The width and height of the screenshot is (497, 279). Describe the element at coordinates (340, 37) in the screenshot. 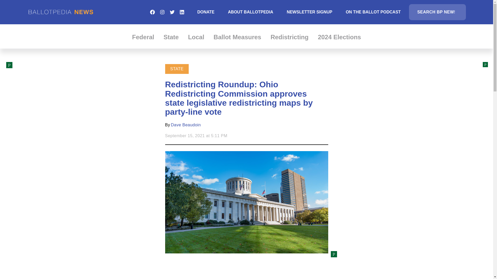

I see `2024 Elections` at that location.